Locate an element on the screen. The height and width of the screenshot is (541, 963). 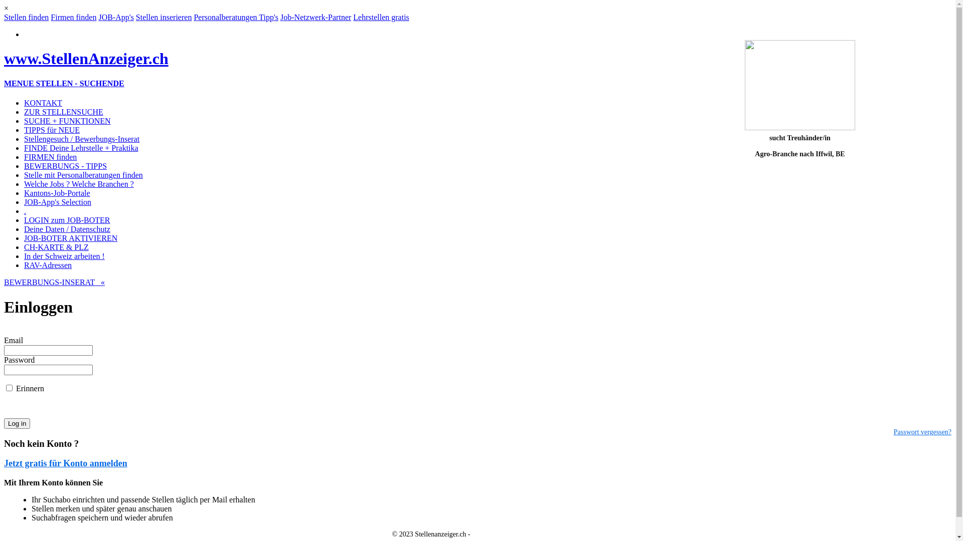
JOB-App's Selection is located at coordinates (58, 202).